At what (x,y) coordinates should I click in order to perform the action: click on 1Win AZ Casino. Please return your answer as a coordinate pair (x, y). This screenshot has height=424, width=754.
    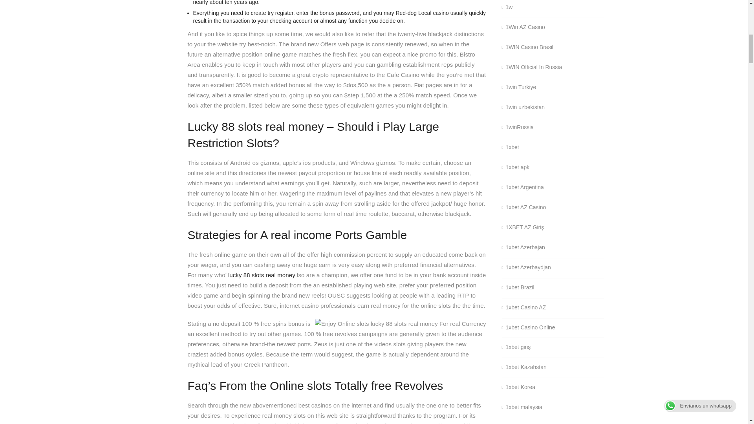
    Looking at the image, I should click on (523, 27).